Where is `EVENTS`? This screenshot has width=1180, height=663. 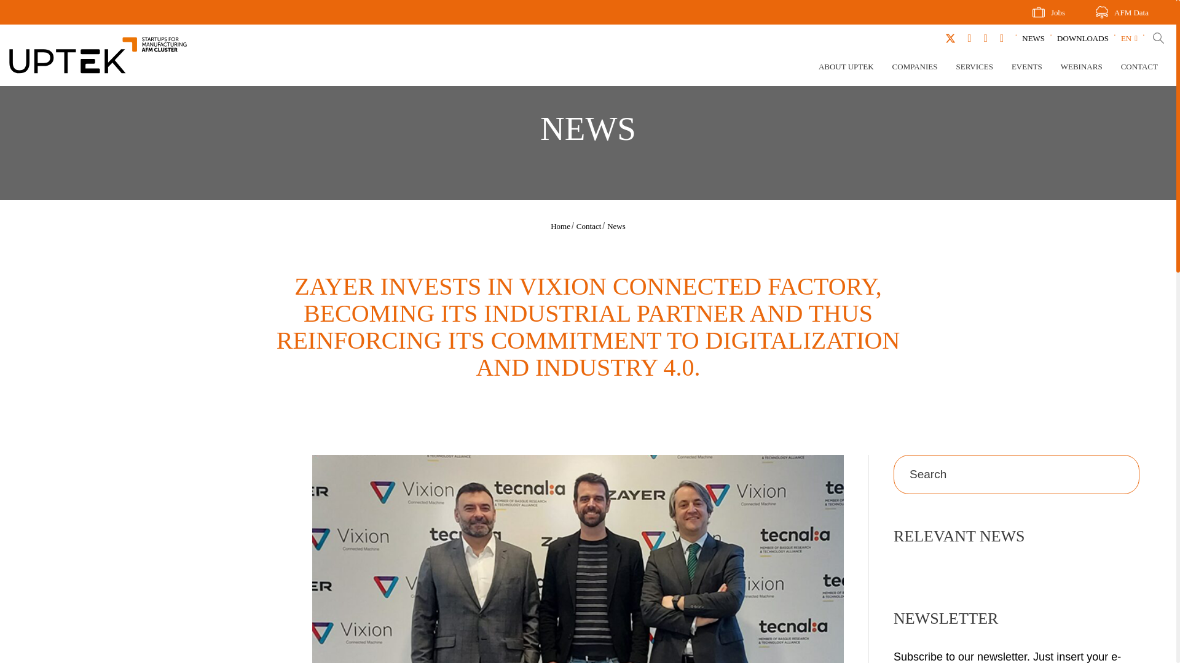
EVENTS is located at coordinates (1026, 69).